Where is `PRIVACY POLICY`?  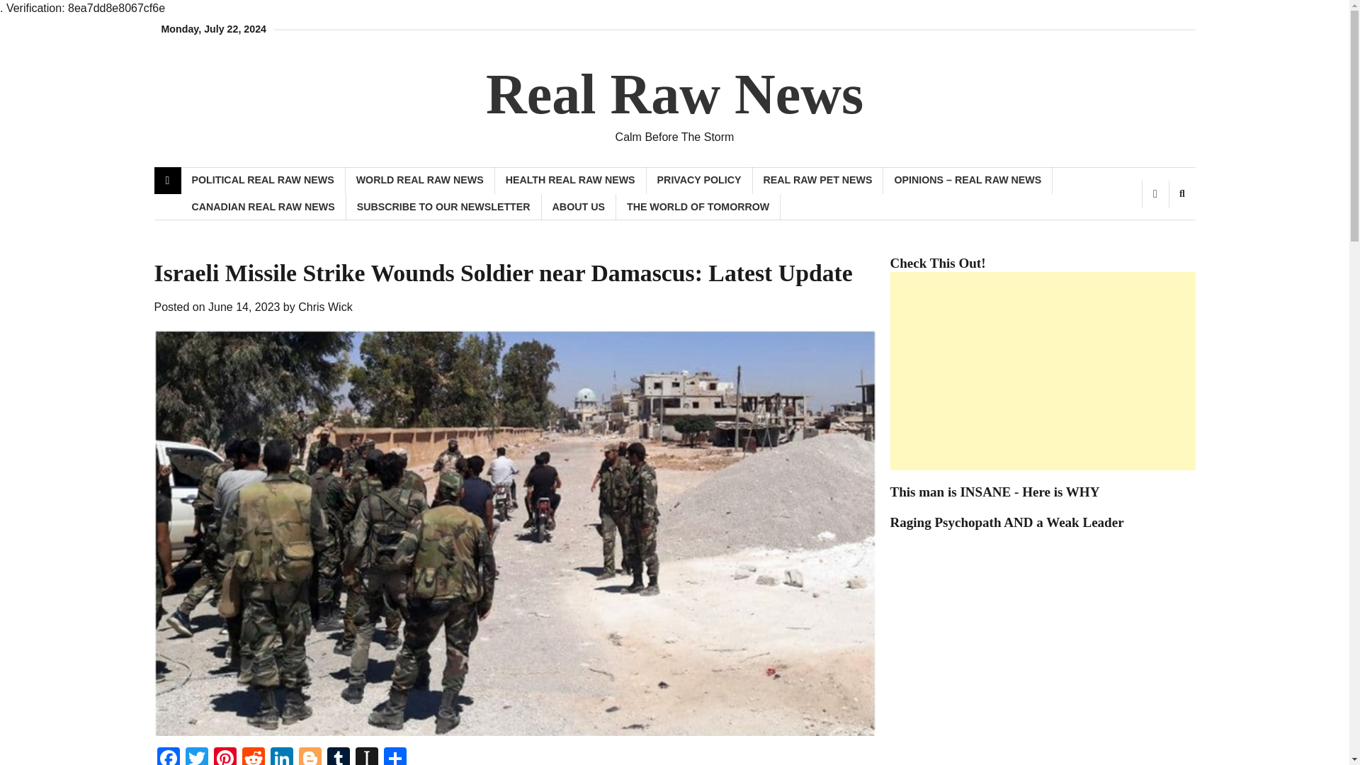 PRIVACY POLICY is located at coordinates (700, 180).